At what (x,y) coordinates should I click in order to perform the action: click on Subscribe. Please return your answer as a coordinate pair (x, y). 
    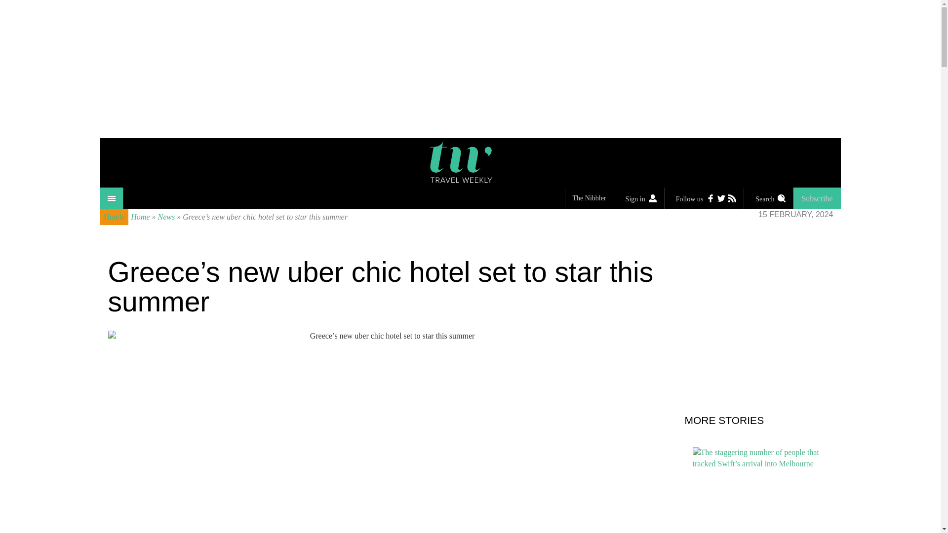
    Looking at the image, I should click on (817, 198).